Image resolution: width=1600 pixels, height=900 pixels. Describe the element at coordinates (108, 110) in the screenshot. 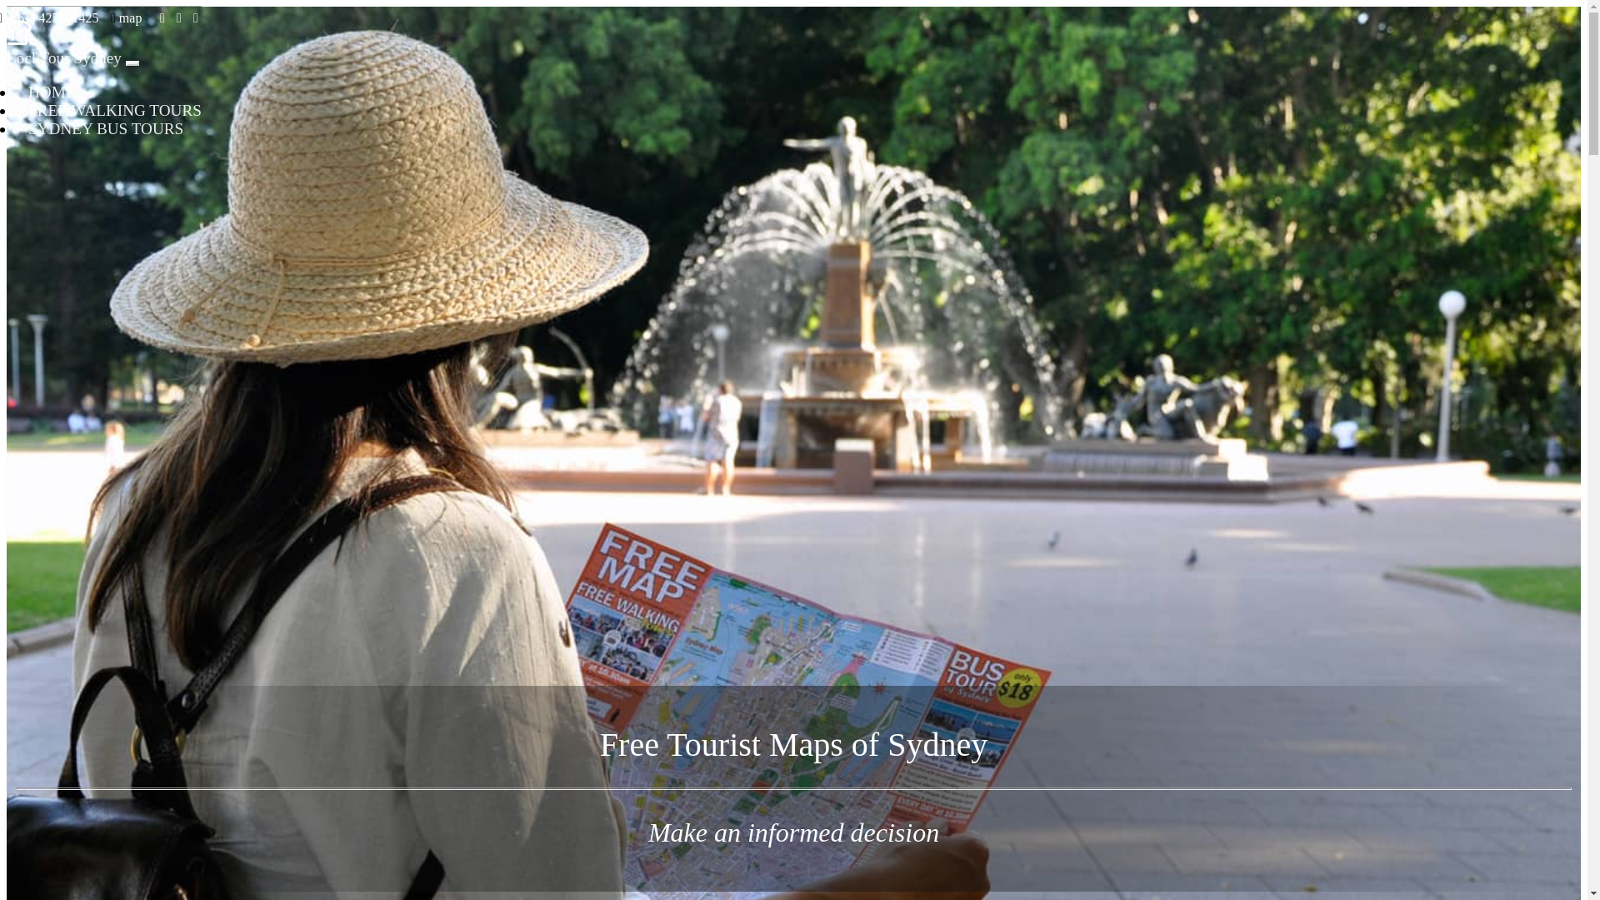

I see `FREE WALKING TOURS` at that location.